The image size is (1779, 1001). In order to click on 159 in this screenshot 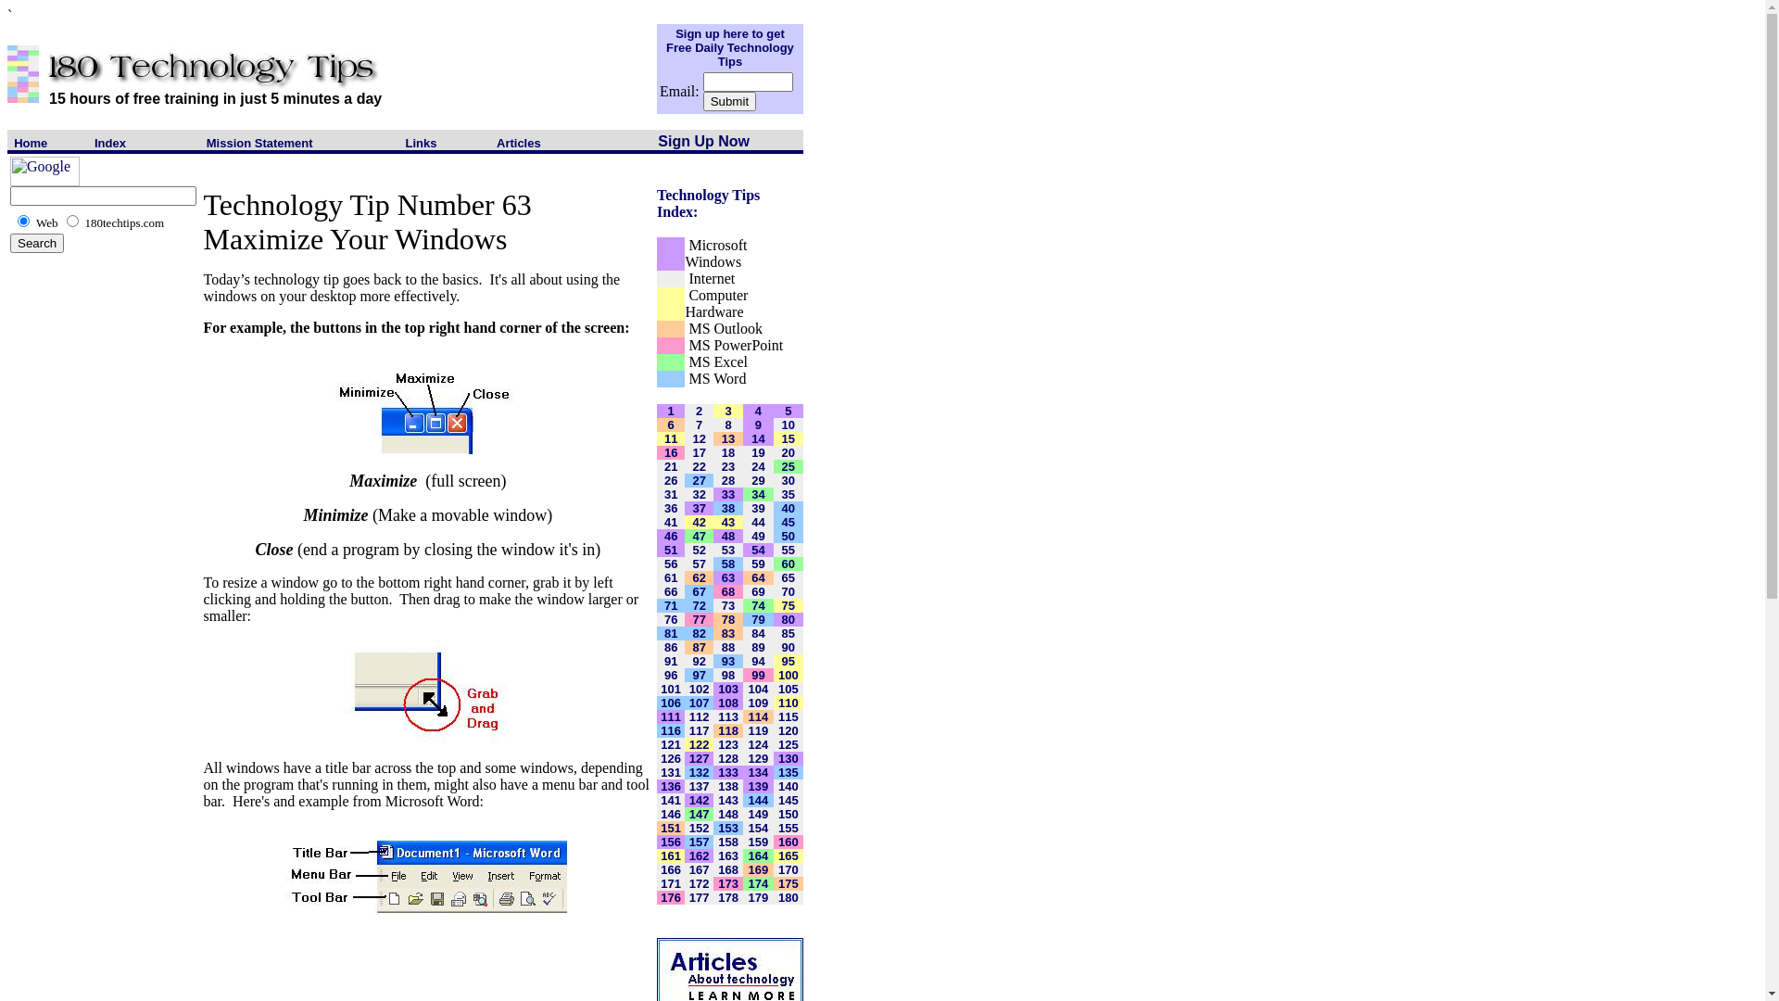, I will do `click(759, 842)`.